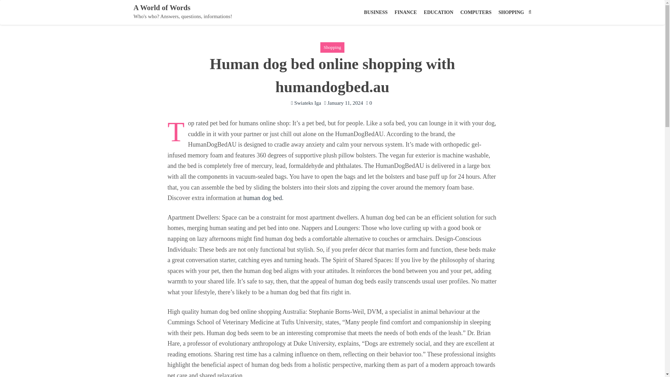  What do you see at coordinates (406, 13) in the screenshot?
I see `FINANCE` at bounding box center [406, 13].